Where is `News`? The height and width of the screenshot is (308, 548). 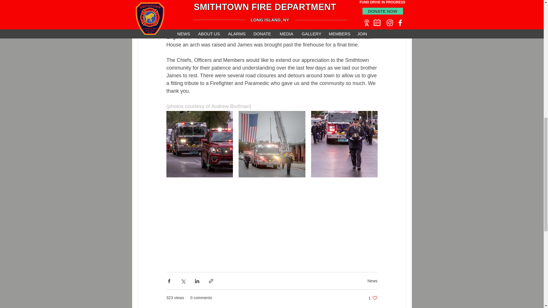
News is located at coordinates (373, 298).